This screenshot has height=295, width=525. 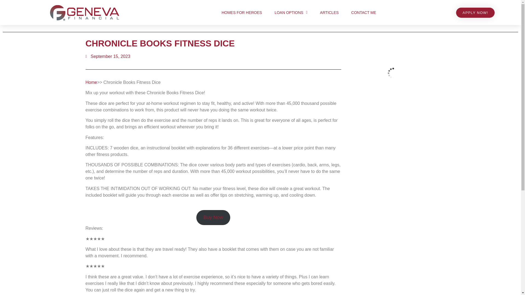 What do you see at coordinates (329, 13) in the screenshot?
I see `ARTICLES` at bounding box center [329, 13].